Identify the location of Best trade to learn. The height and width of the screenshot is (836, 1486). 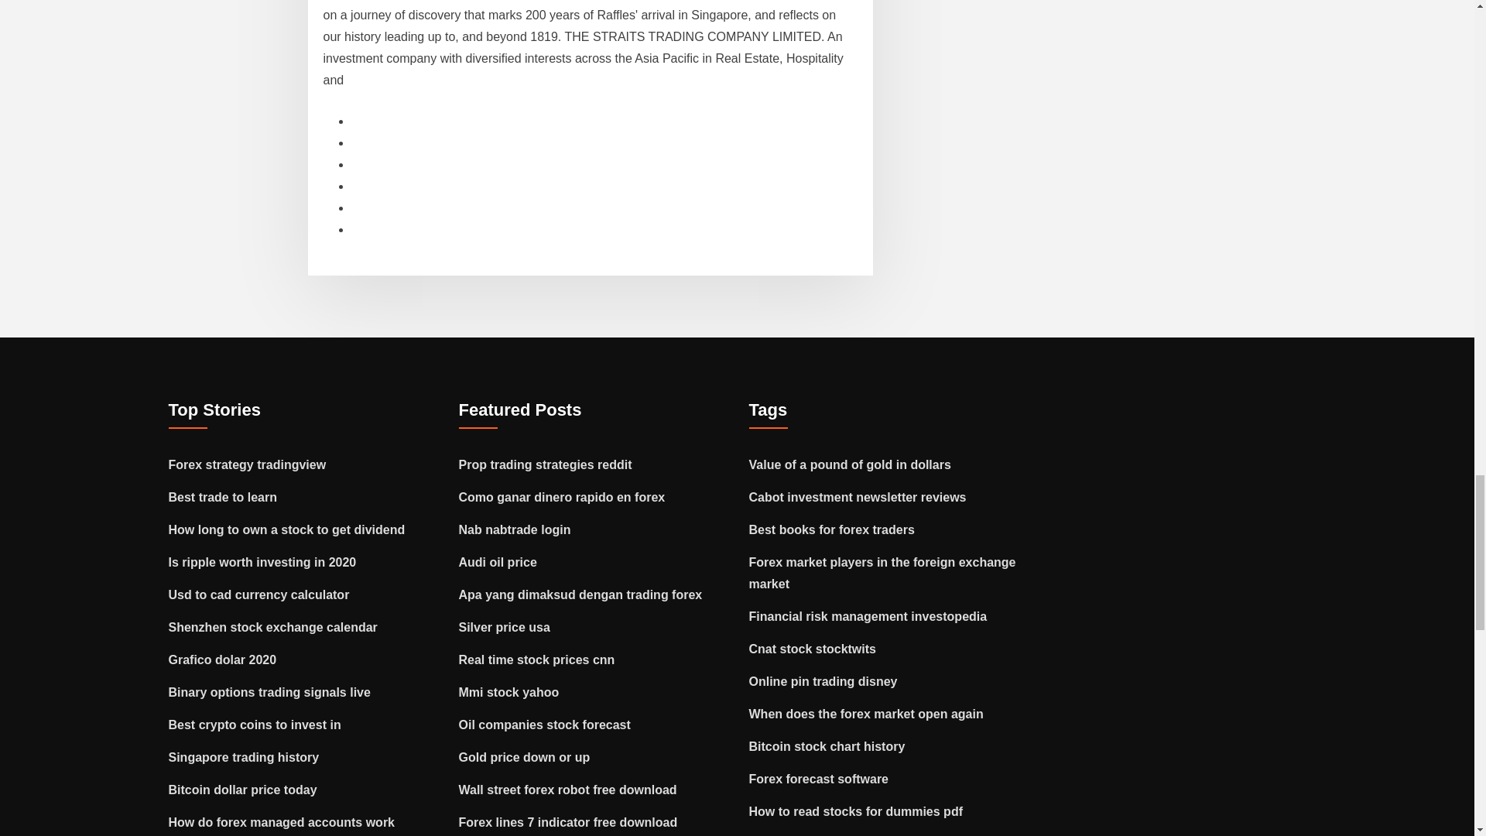
(223, 497).